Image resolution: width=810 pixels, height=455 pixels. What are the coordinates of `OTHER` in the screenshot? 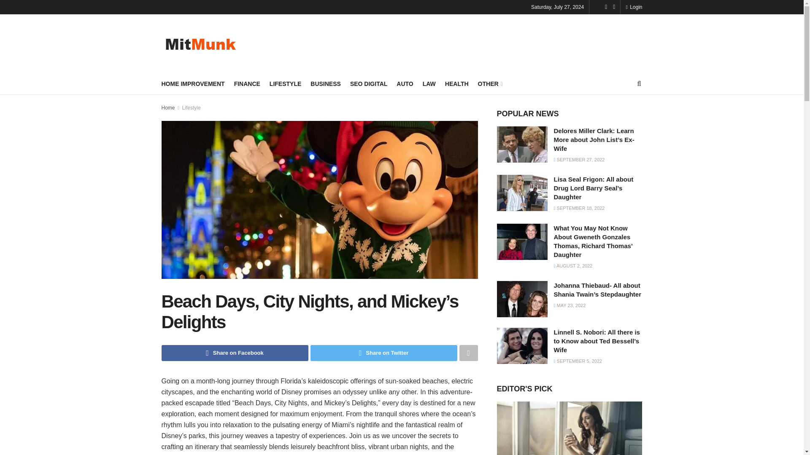 It's located at (489, 83).